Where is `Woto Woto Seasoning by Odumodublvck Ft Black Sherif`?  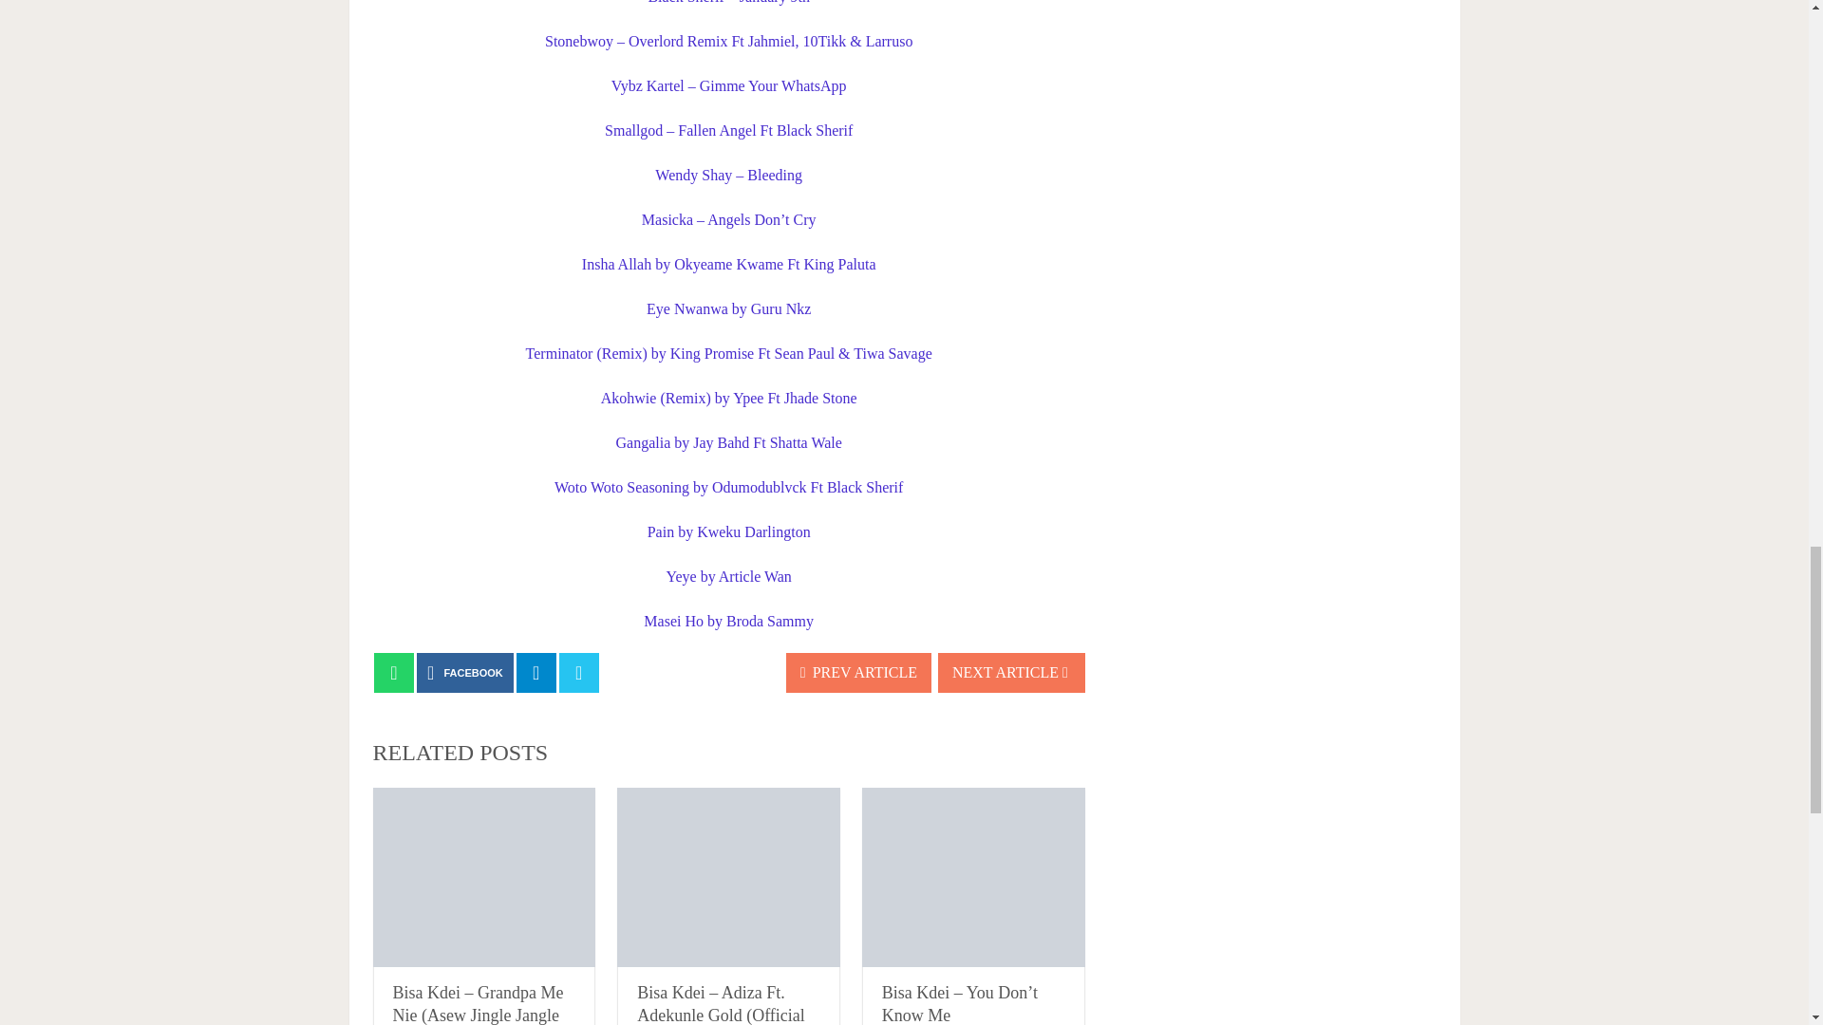 Woto Woto Seasoning by Odumodublvck Ft Black Sherif is located at coordinates (727, 487).